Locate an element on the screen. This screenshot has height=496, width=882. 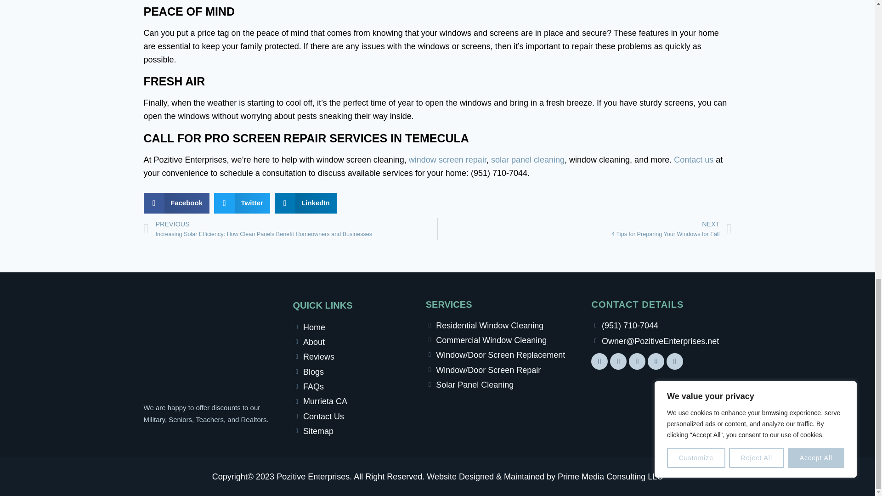
window screen repair is located at coordinates (447, 160).